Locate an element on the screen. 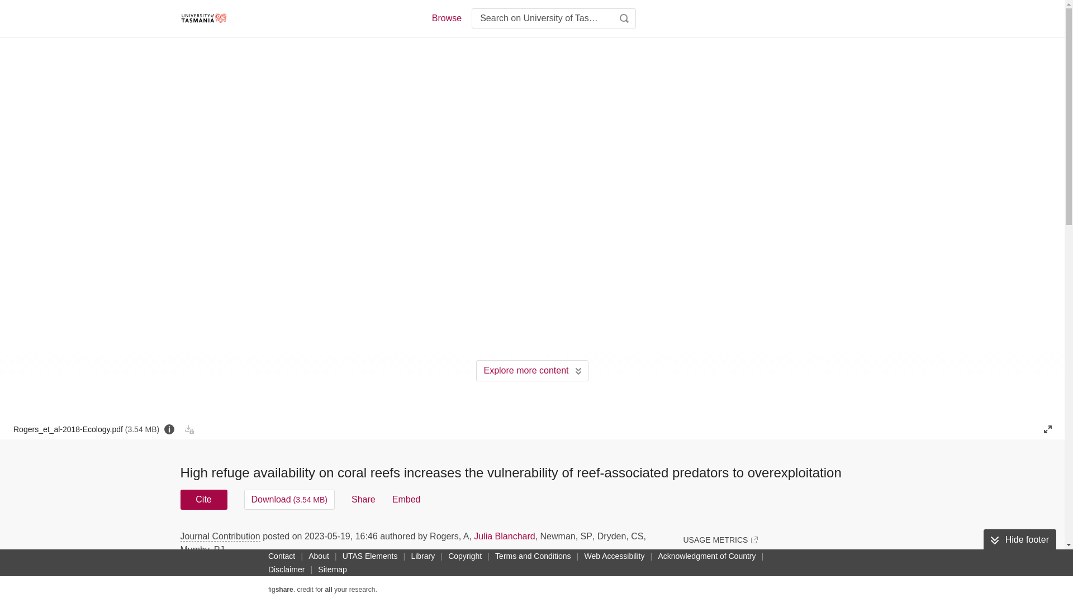  About is located at coordinates (319, 556).